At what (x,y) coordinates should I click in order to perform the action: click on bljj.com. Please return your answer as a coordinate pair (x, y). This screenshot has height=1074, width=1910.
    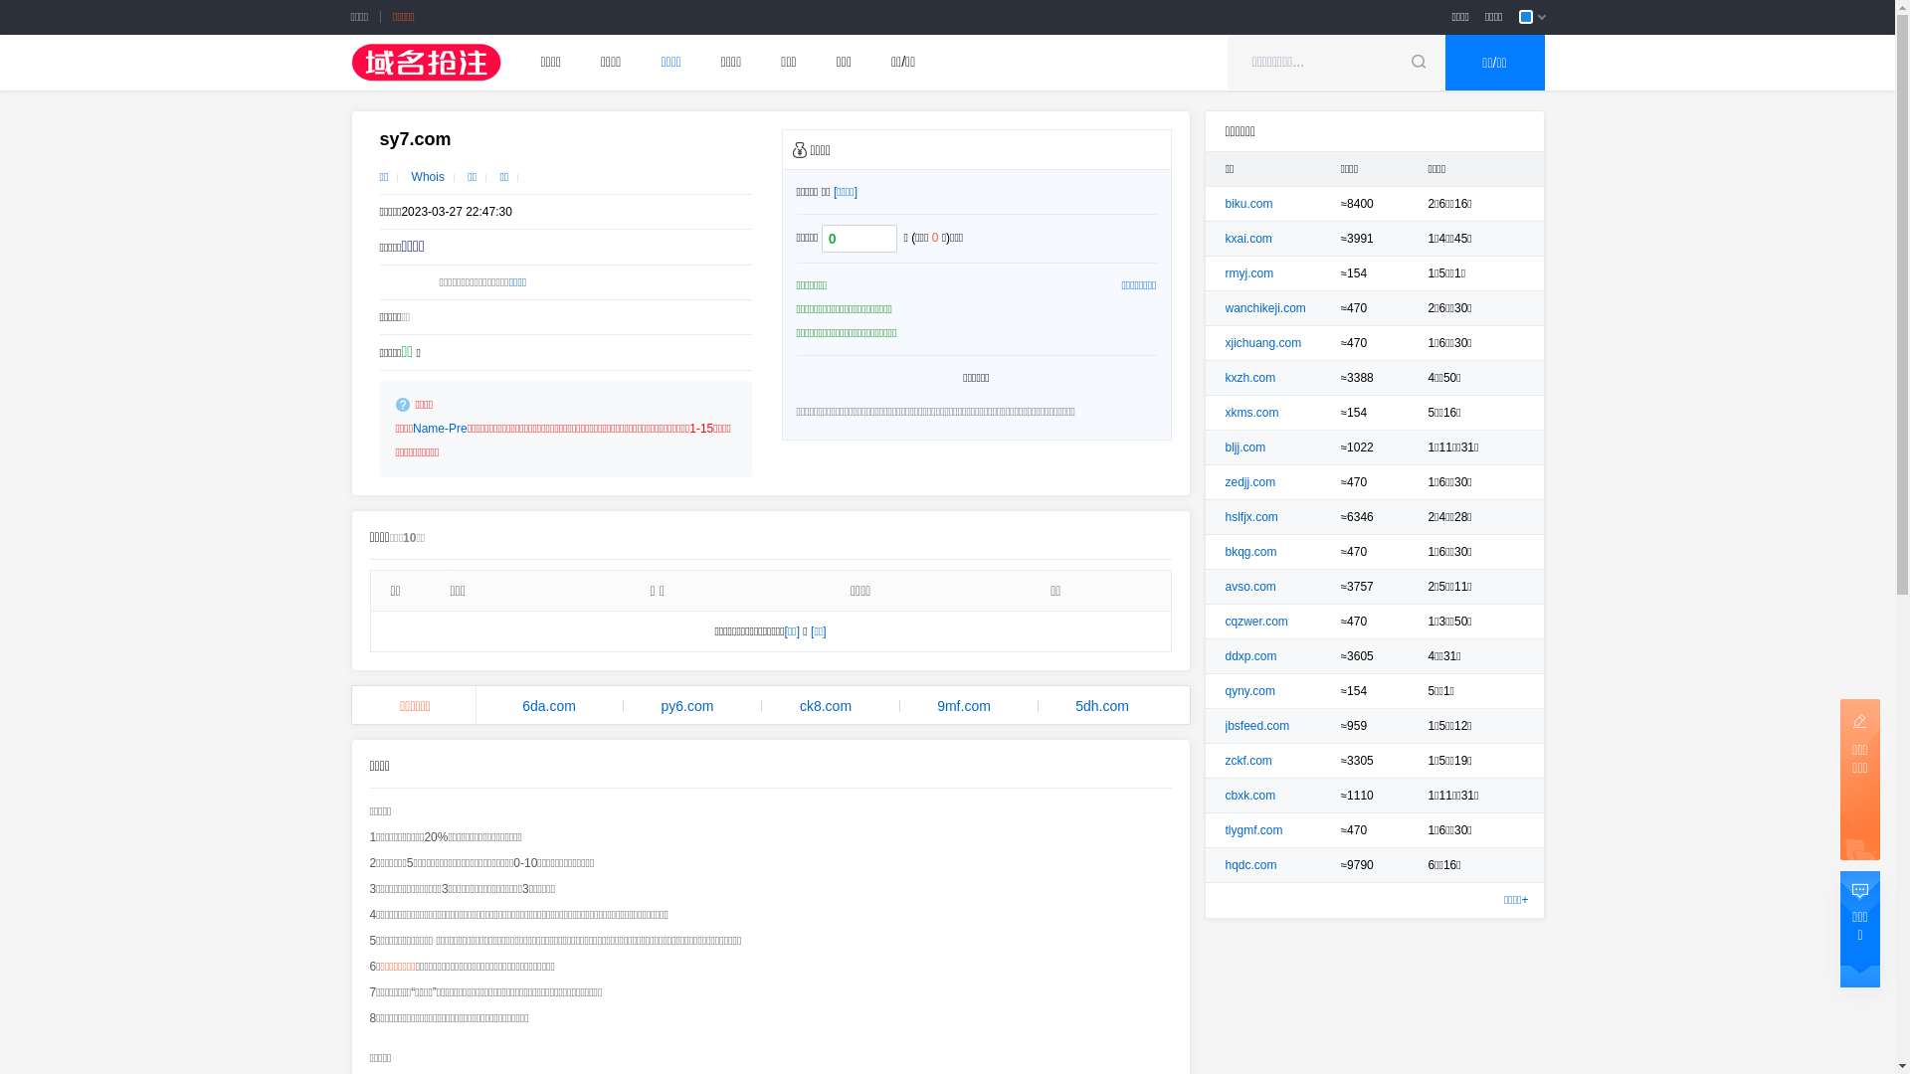
    Looking at the image, I should click on (1245, 447).